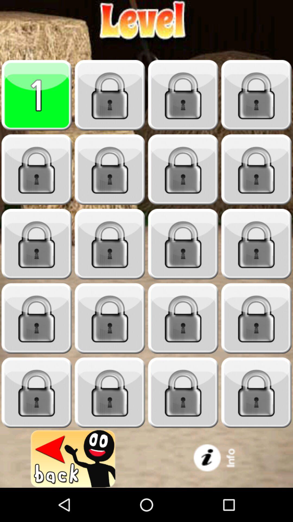 The image size is (293, 522). Describe the element at coordinates (183, 244) in the screenshot. I see `game level of the stage` at that location.